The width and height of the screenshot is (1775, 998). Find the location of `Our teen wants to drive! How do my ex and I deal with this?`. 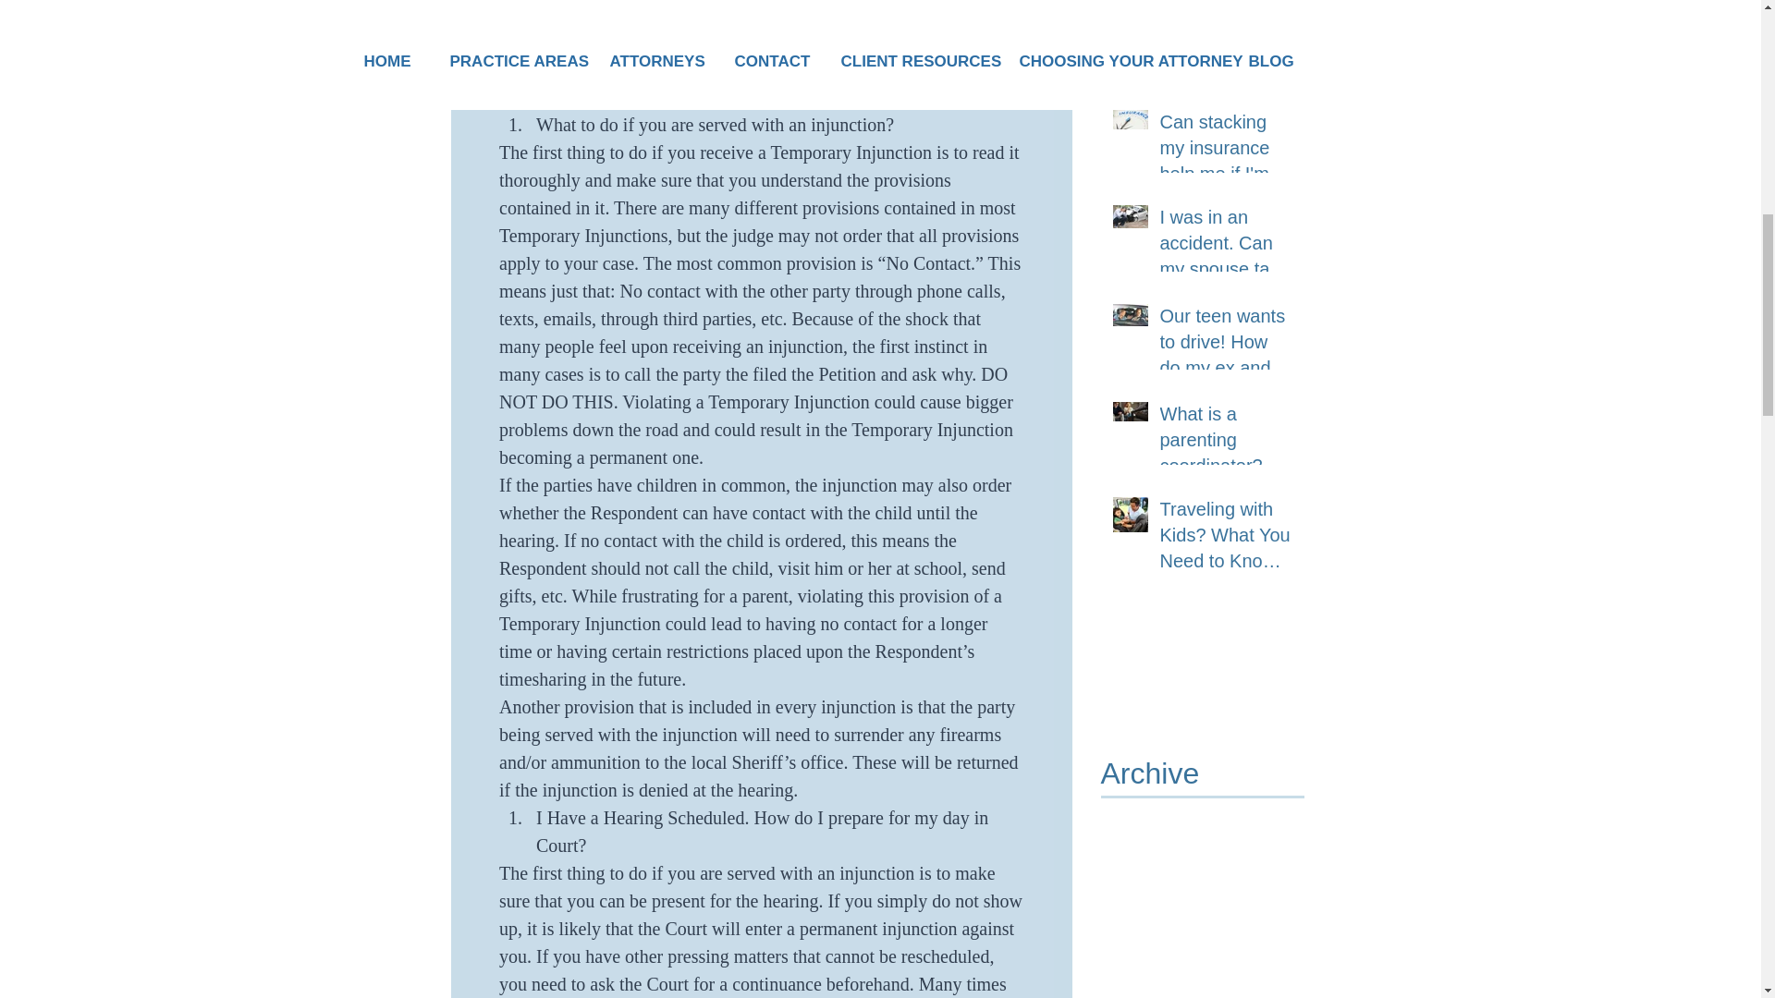

Our teen wants to drive! How do my ex and I deal with this? is located at coordinates (1225, 346).